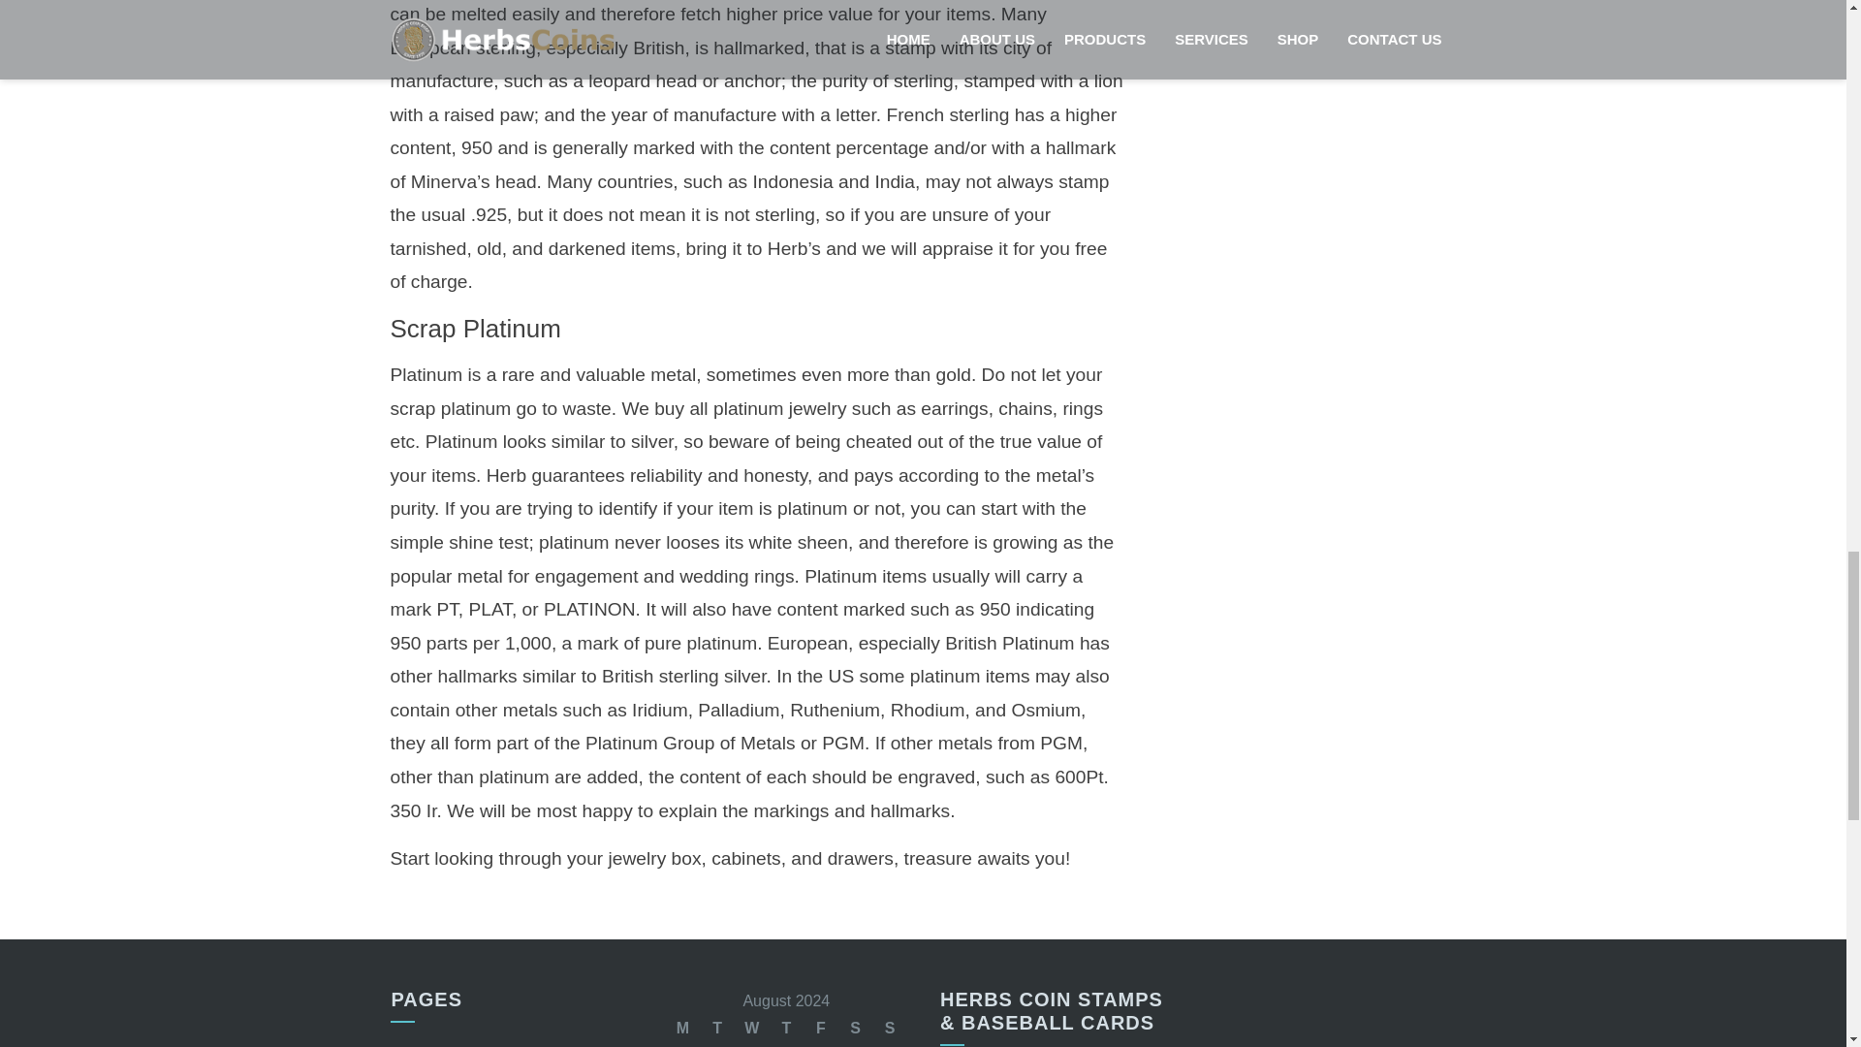 This screenshot has width=1861, height=1047. Describe the element at coordinates (821, 1028) in the screenshot. I see `Friday` at that location.